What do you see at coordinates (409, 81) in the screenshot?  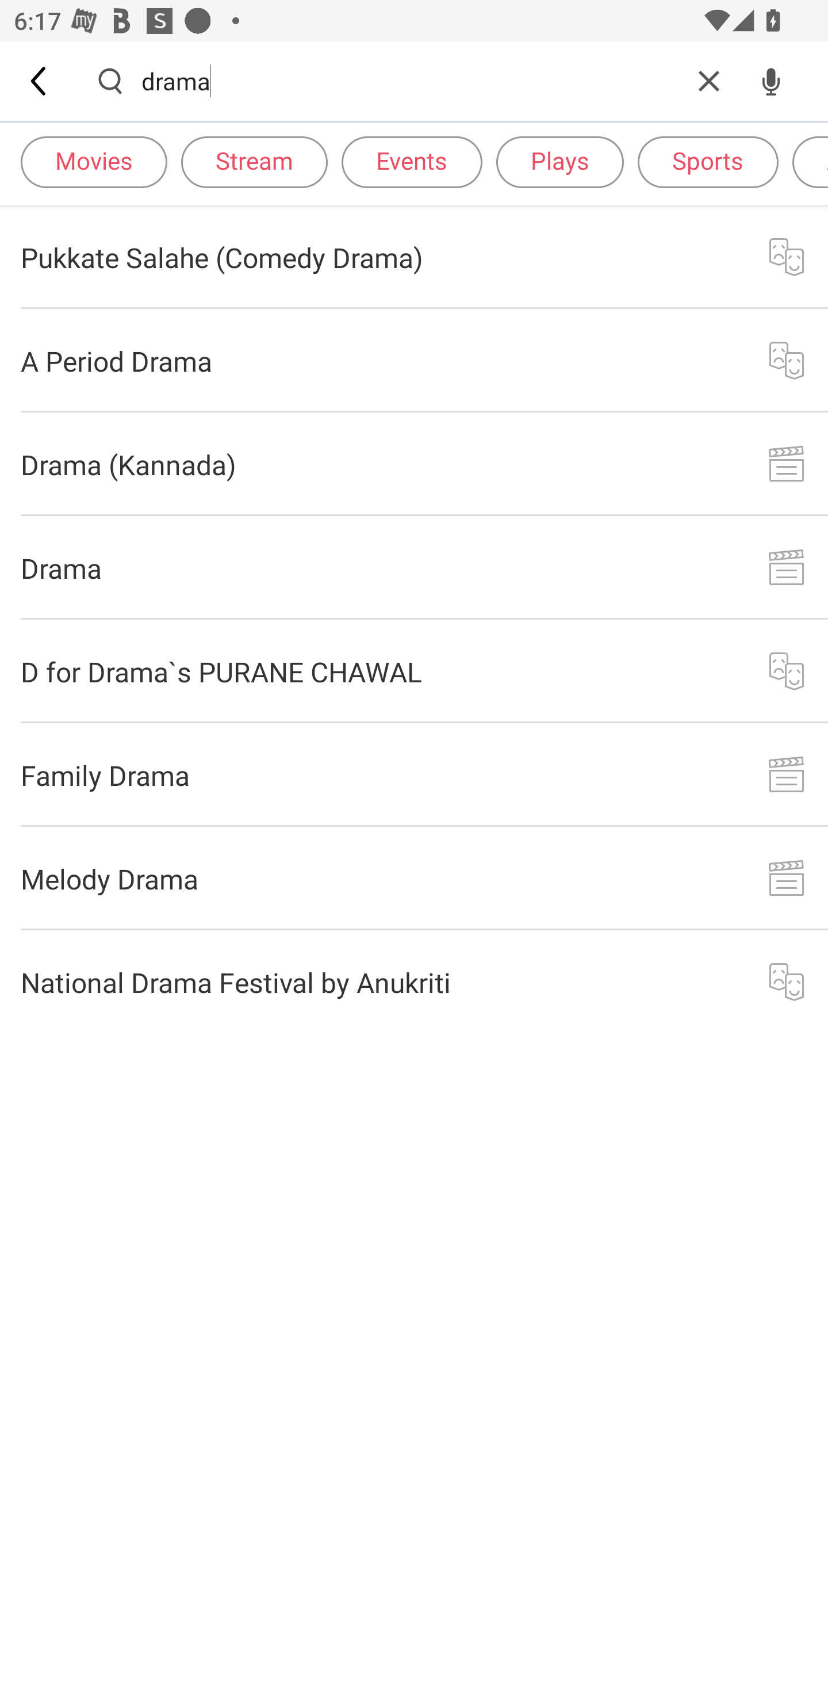 I see `drama` at bounding box center [409, 81].